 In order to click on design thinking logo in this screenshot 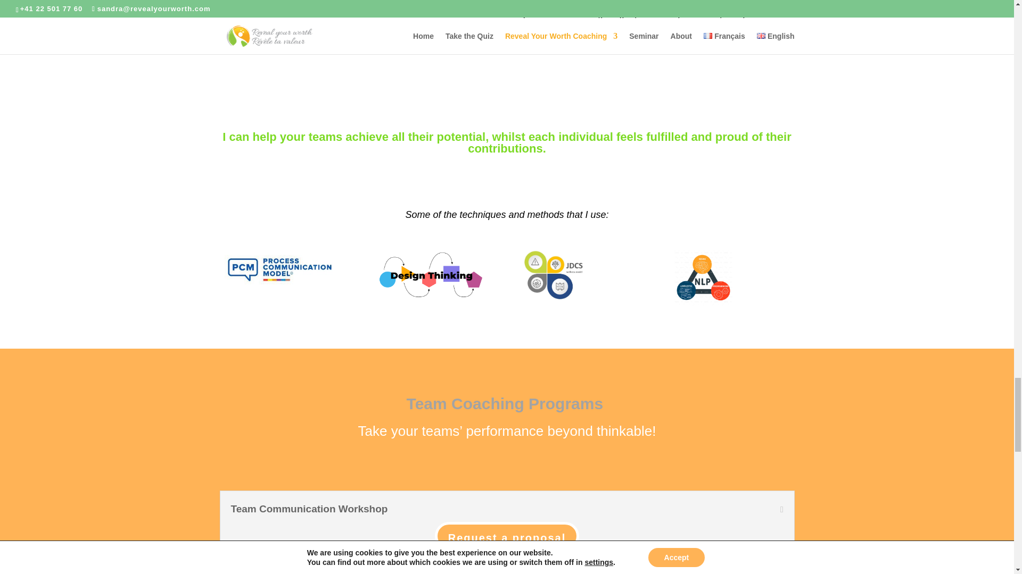, I will do `click(430, 275)`.